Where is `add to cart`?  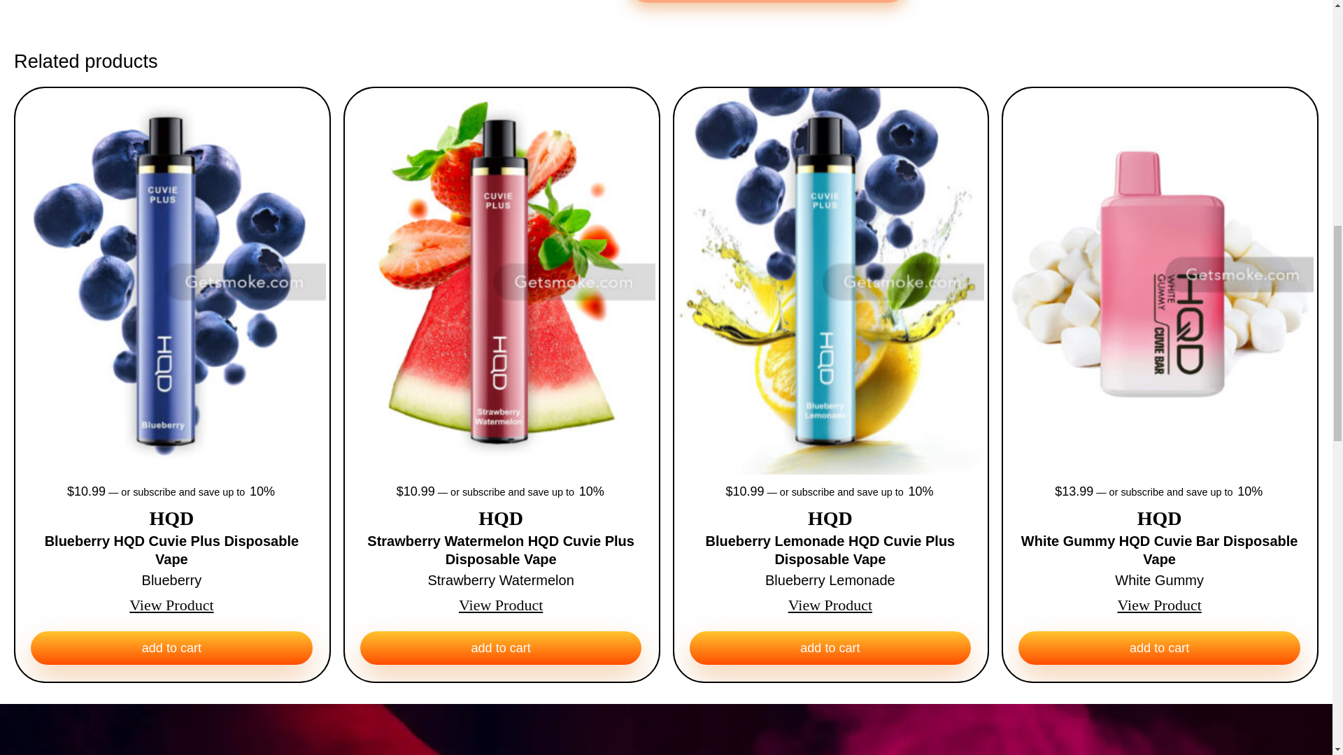 add to cart is located at coordinates (830, 647).